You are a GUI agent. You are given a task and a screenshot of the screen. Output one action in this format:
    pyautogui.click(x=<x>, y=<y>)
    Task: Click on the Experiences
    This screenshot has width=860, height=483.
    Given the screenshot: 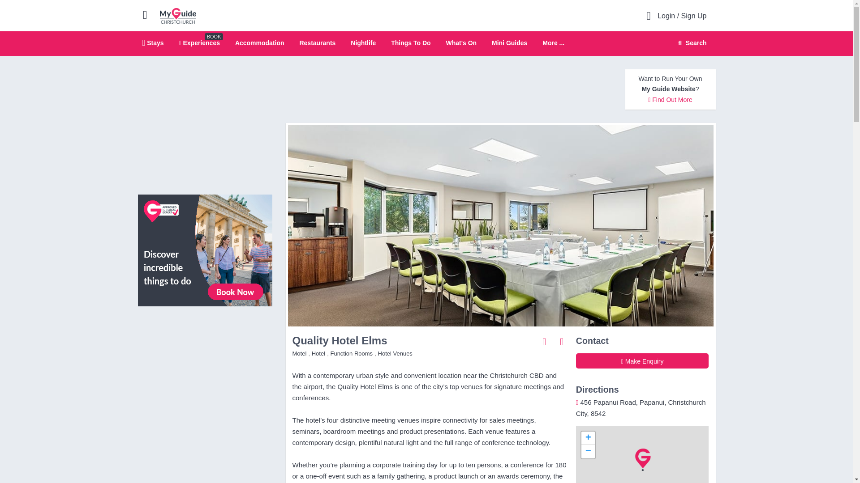 What is the action you would take?
    pyautogui.click(x=199, y=42)
    